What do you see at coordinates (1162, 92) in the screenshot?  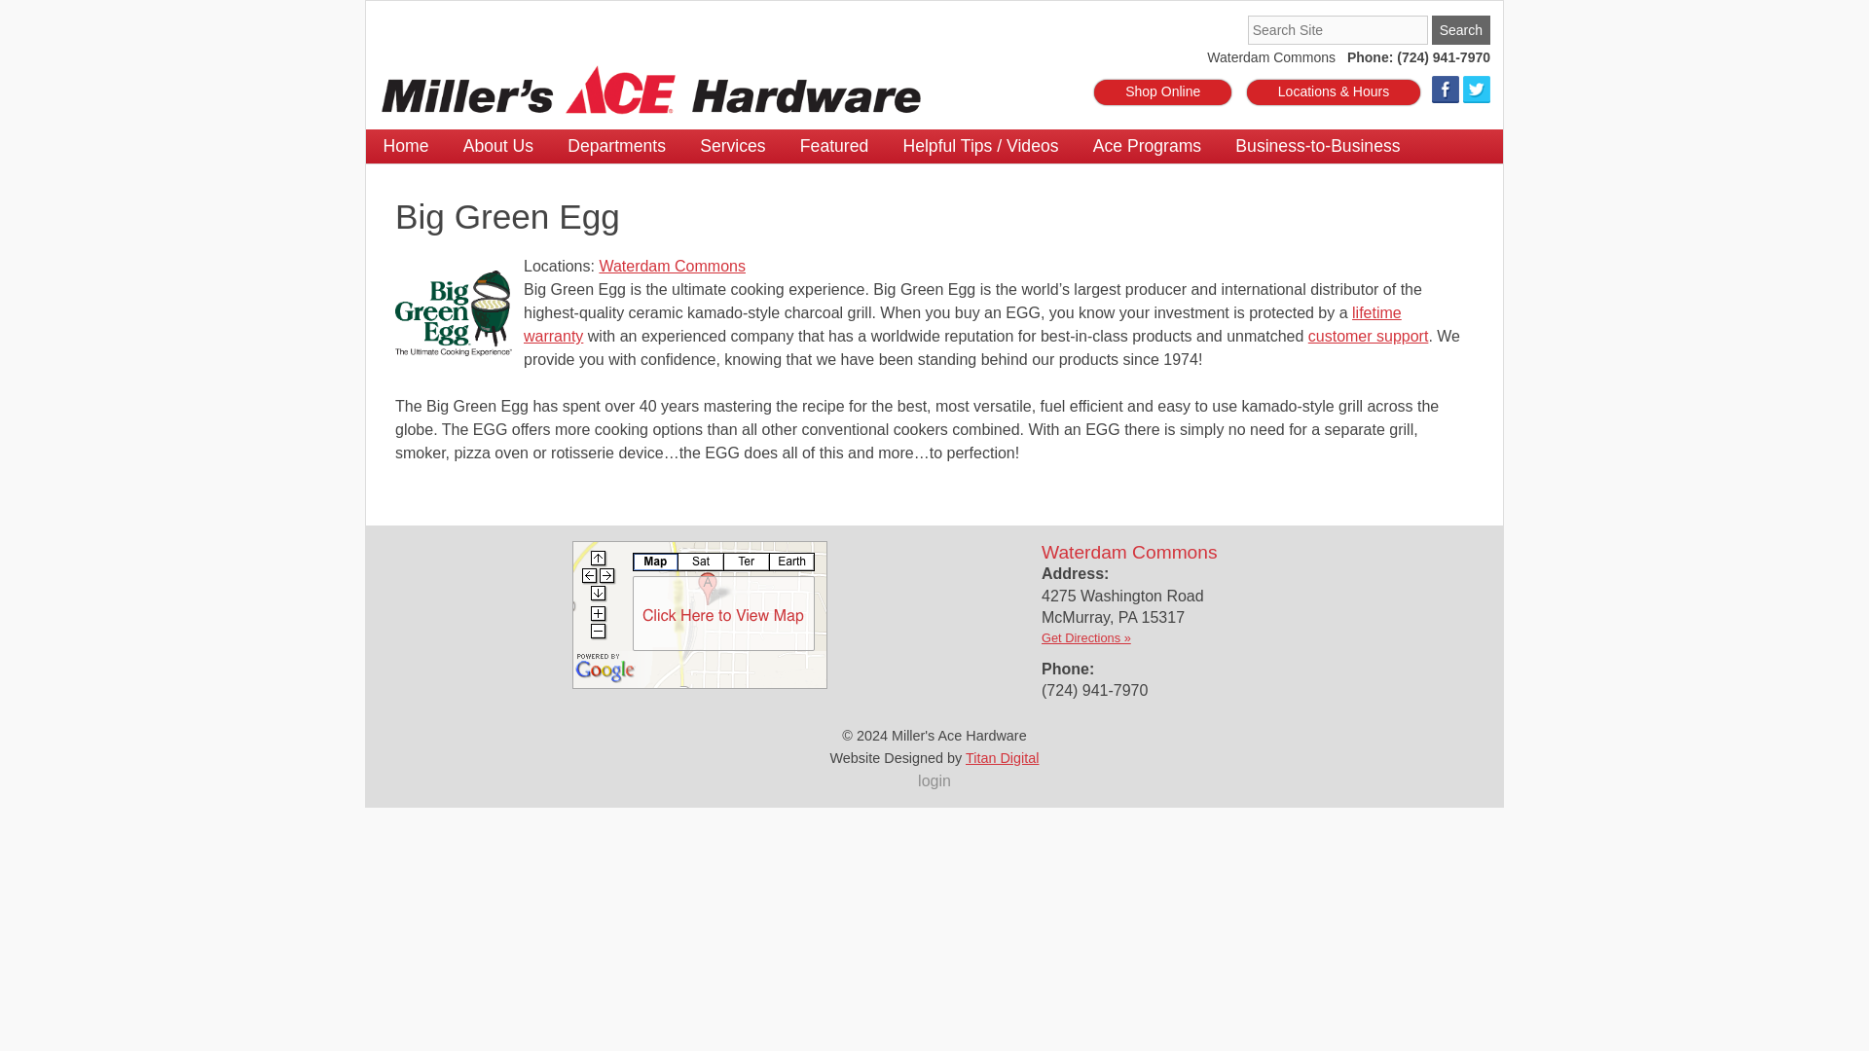 I see `Shop Online` at bounding box center [1162, 92].